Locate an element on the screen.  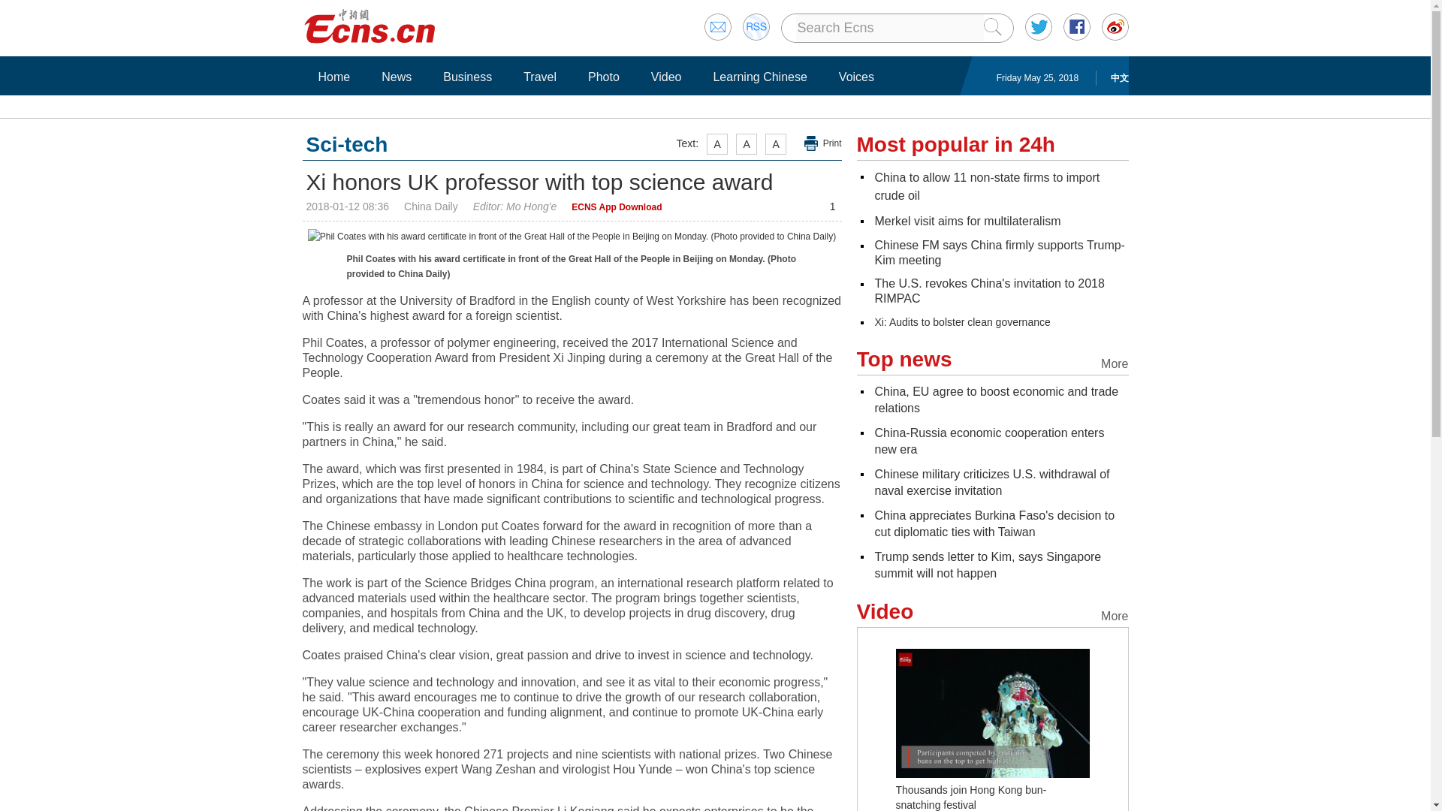
Xi: Audits to bolster clean governance is located at coordinates (961, 322).